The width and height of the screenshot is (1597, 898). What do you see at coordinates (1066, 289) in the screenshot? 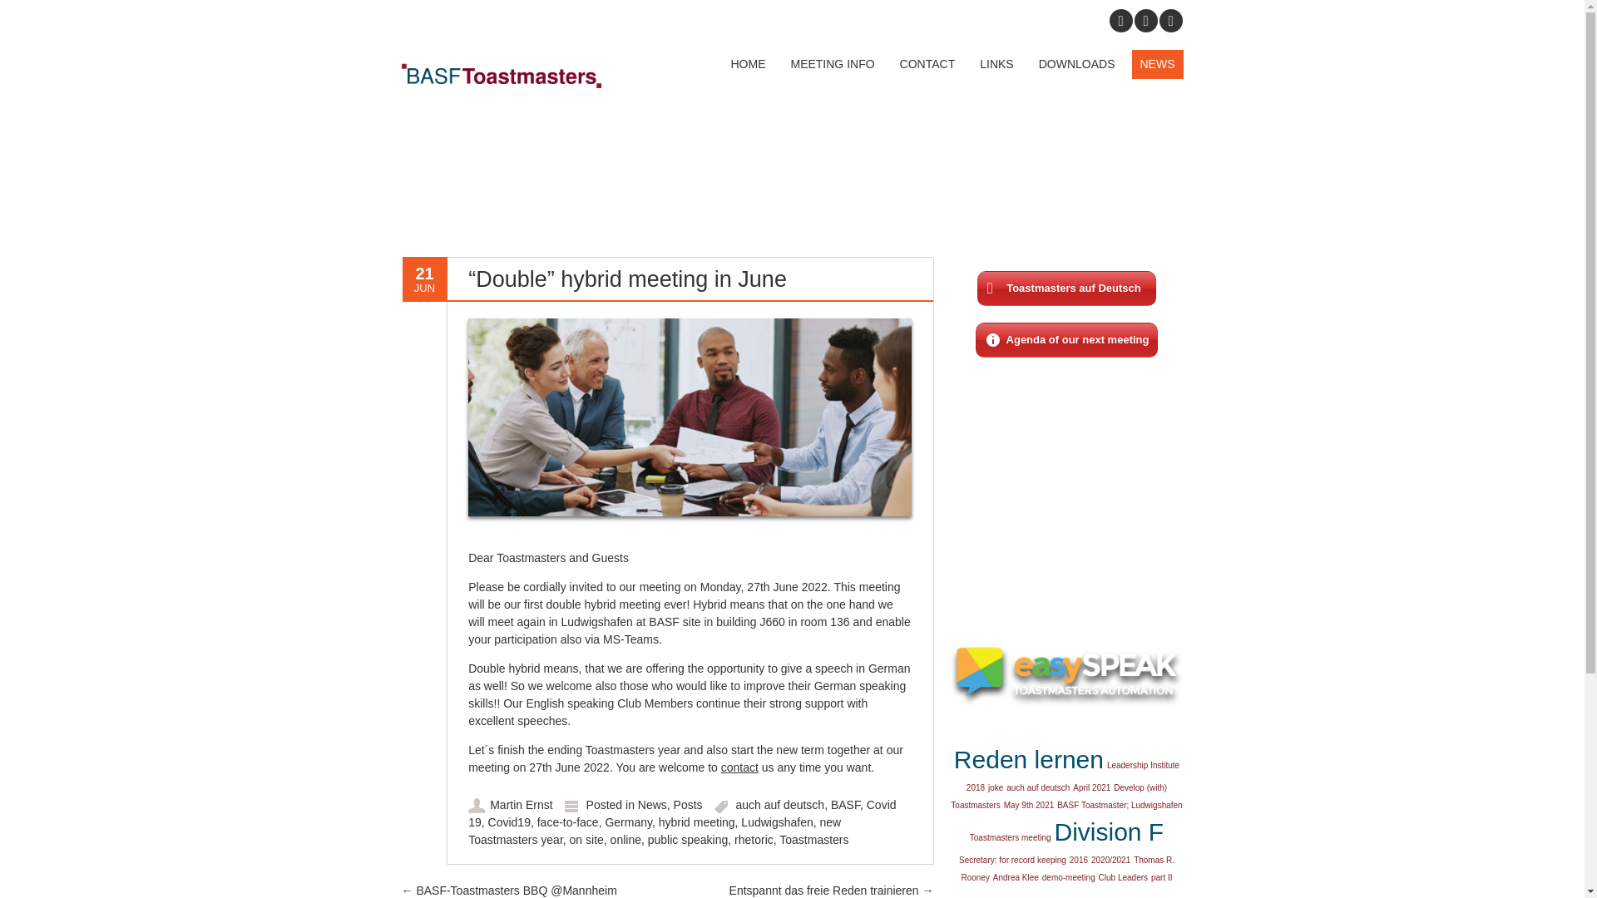
I see `  Toastmasters auf Deutsch  ` at bounding box center [1066, 289].